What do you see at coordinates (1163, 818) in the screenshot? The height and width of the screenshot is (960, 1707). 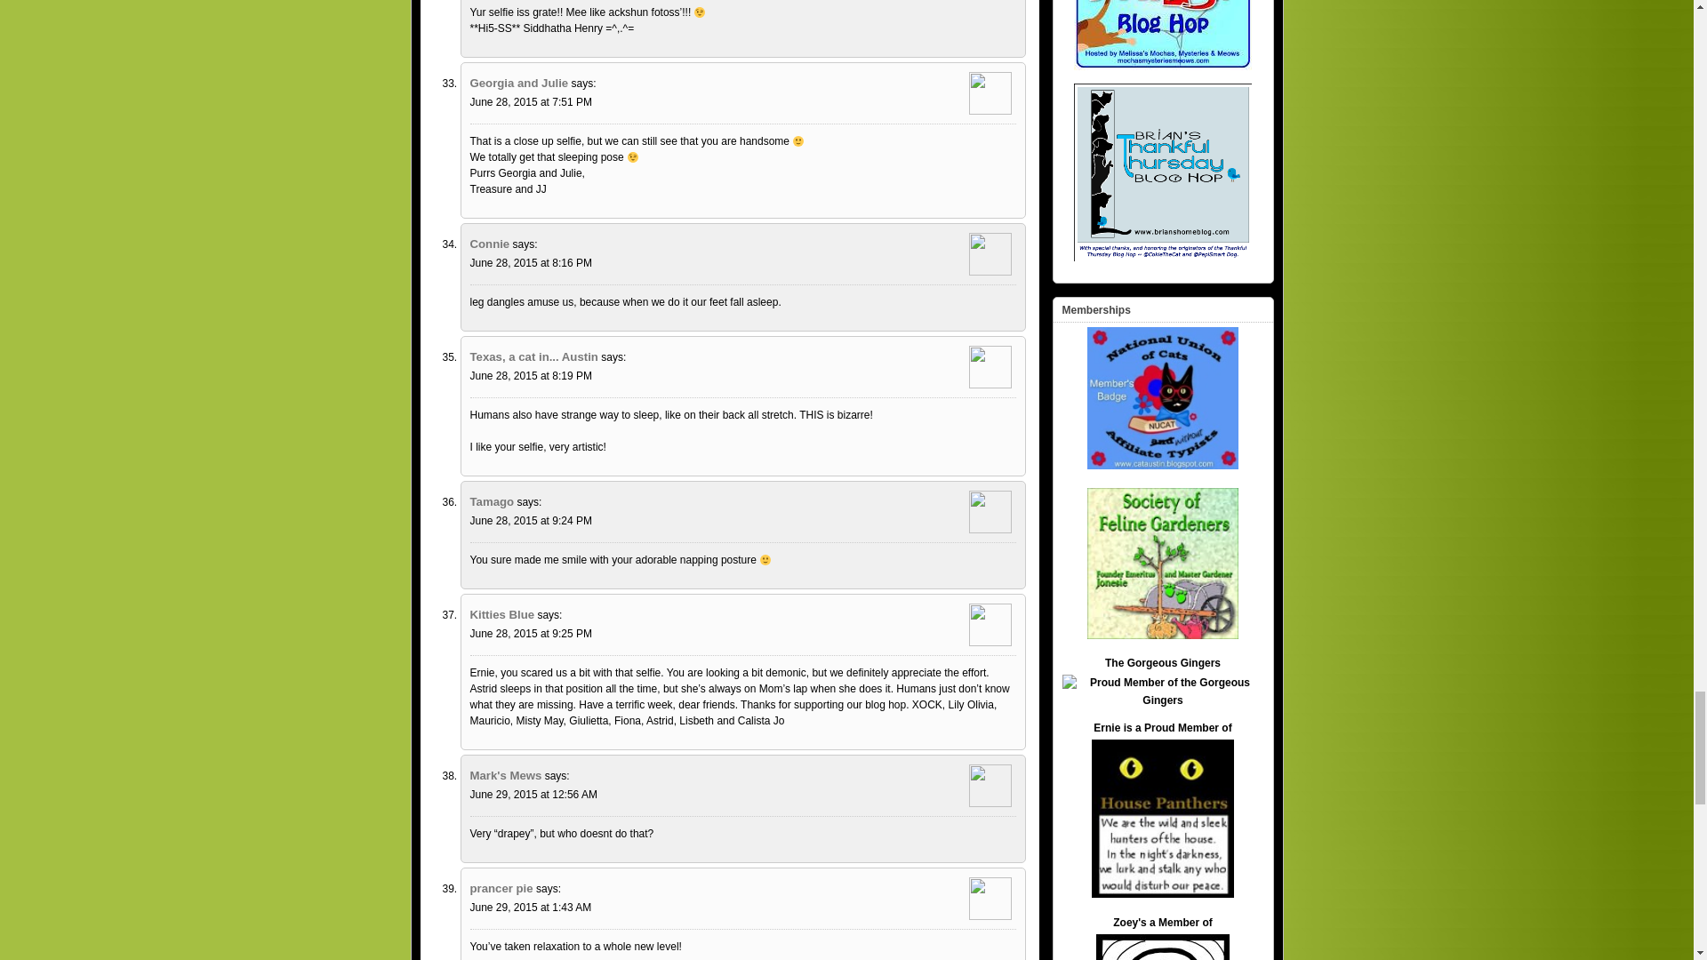 I see `housepanthers07-17511` at bounding box center [1163, 818].